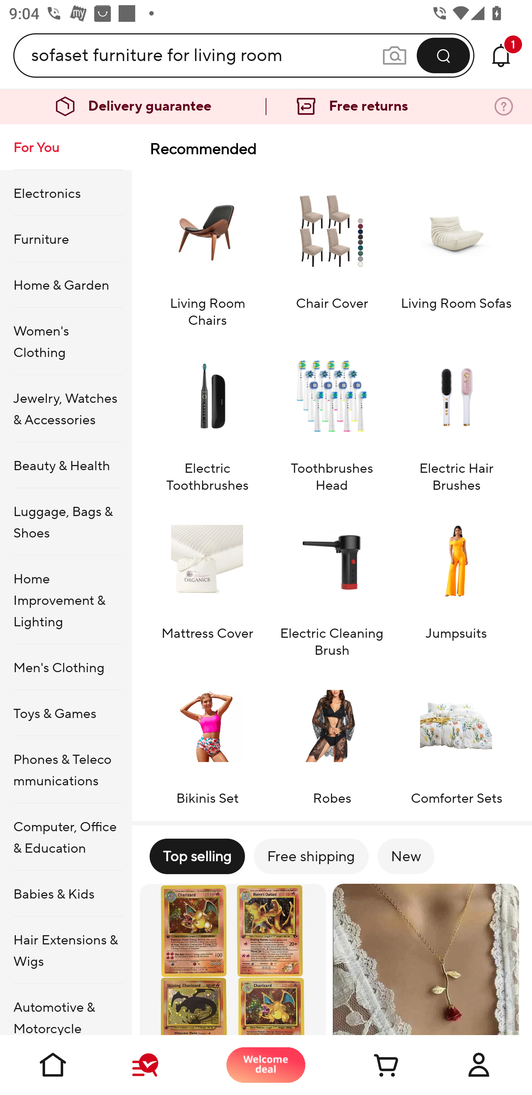 This screenshot has width=532, height=1095. Describe the element at coordinates (332, 738) in the screenshot. I see `Robes` at that location.